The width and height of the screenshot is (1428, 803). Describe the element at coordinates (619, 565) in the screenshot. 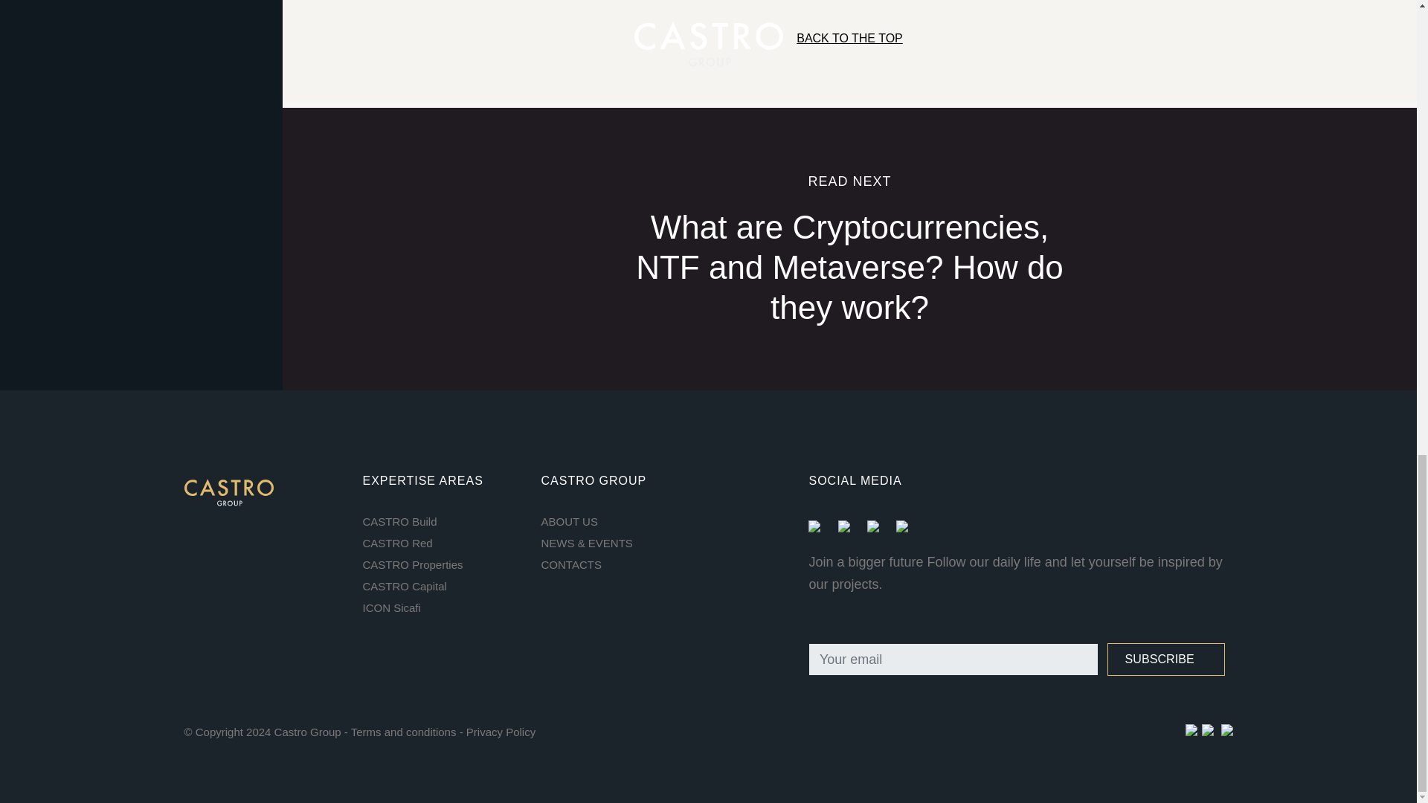

I see `CONTACTS` at that location.